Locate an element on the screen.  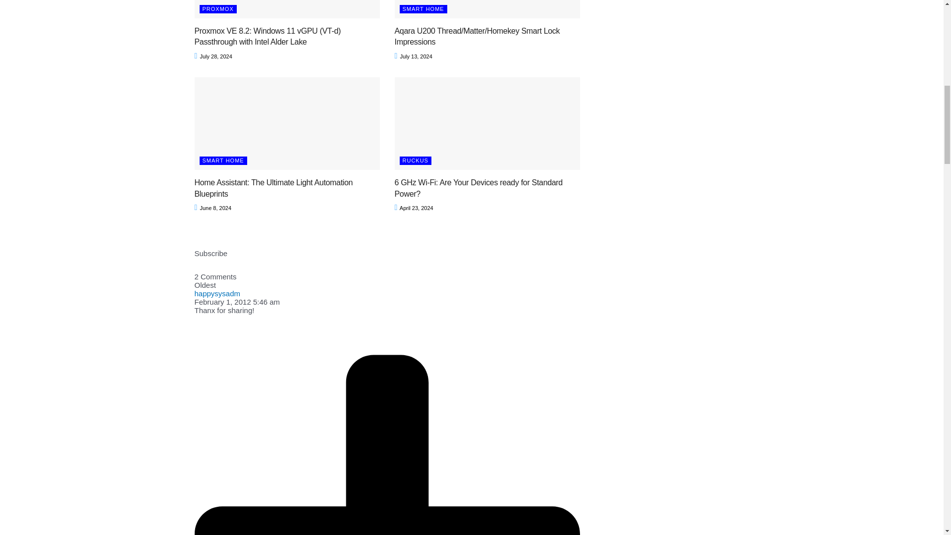
SMART HOME is located at coordinates (423, 9).